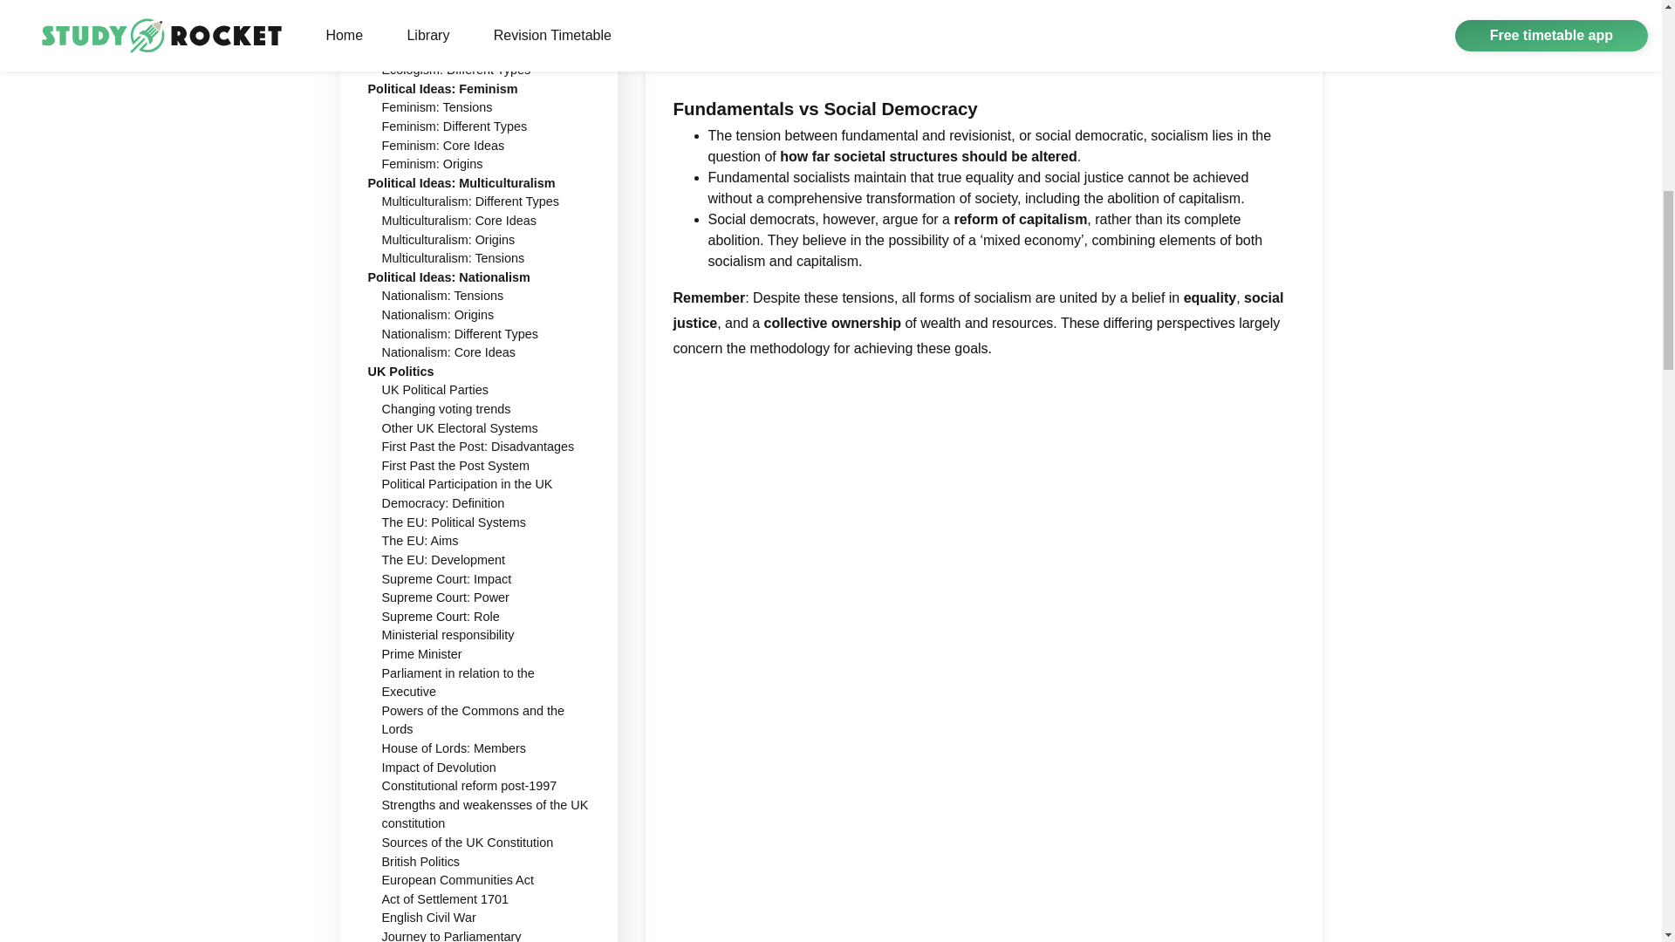 The width and height of the screenshot is (1675, 942). I want to click on Feminism: Tensions, so click(436, 106).